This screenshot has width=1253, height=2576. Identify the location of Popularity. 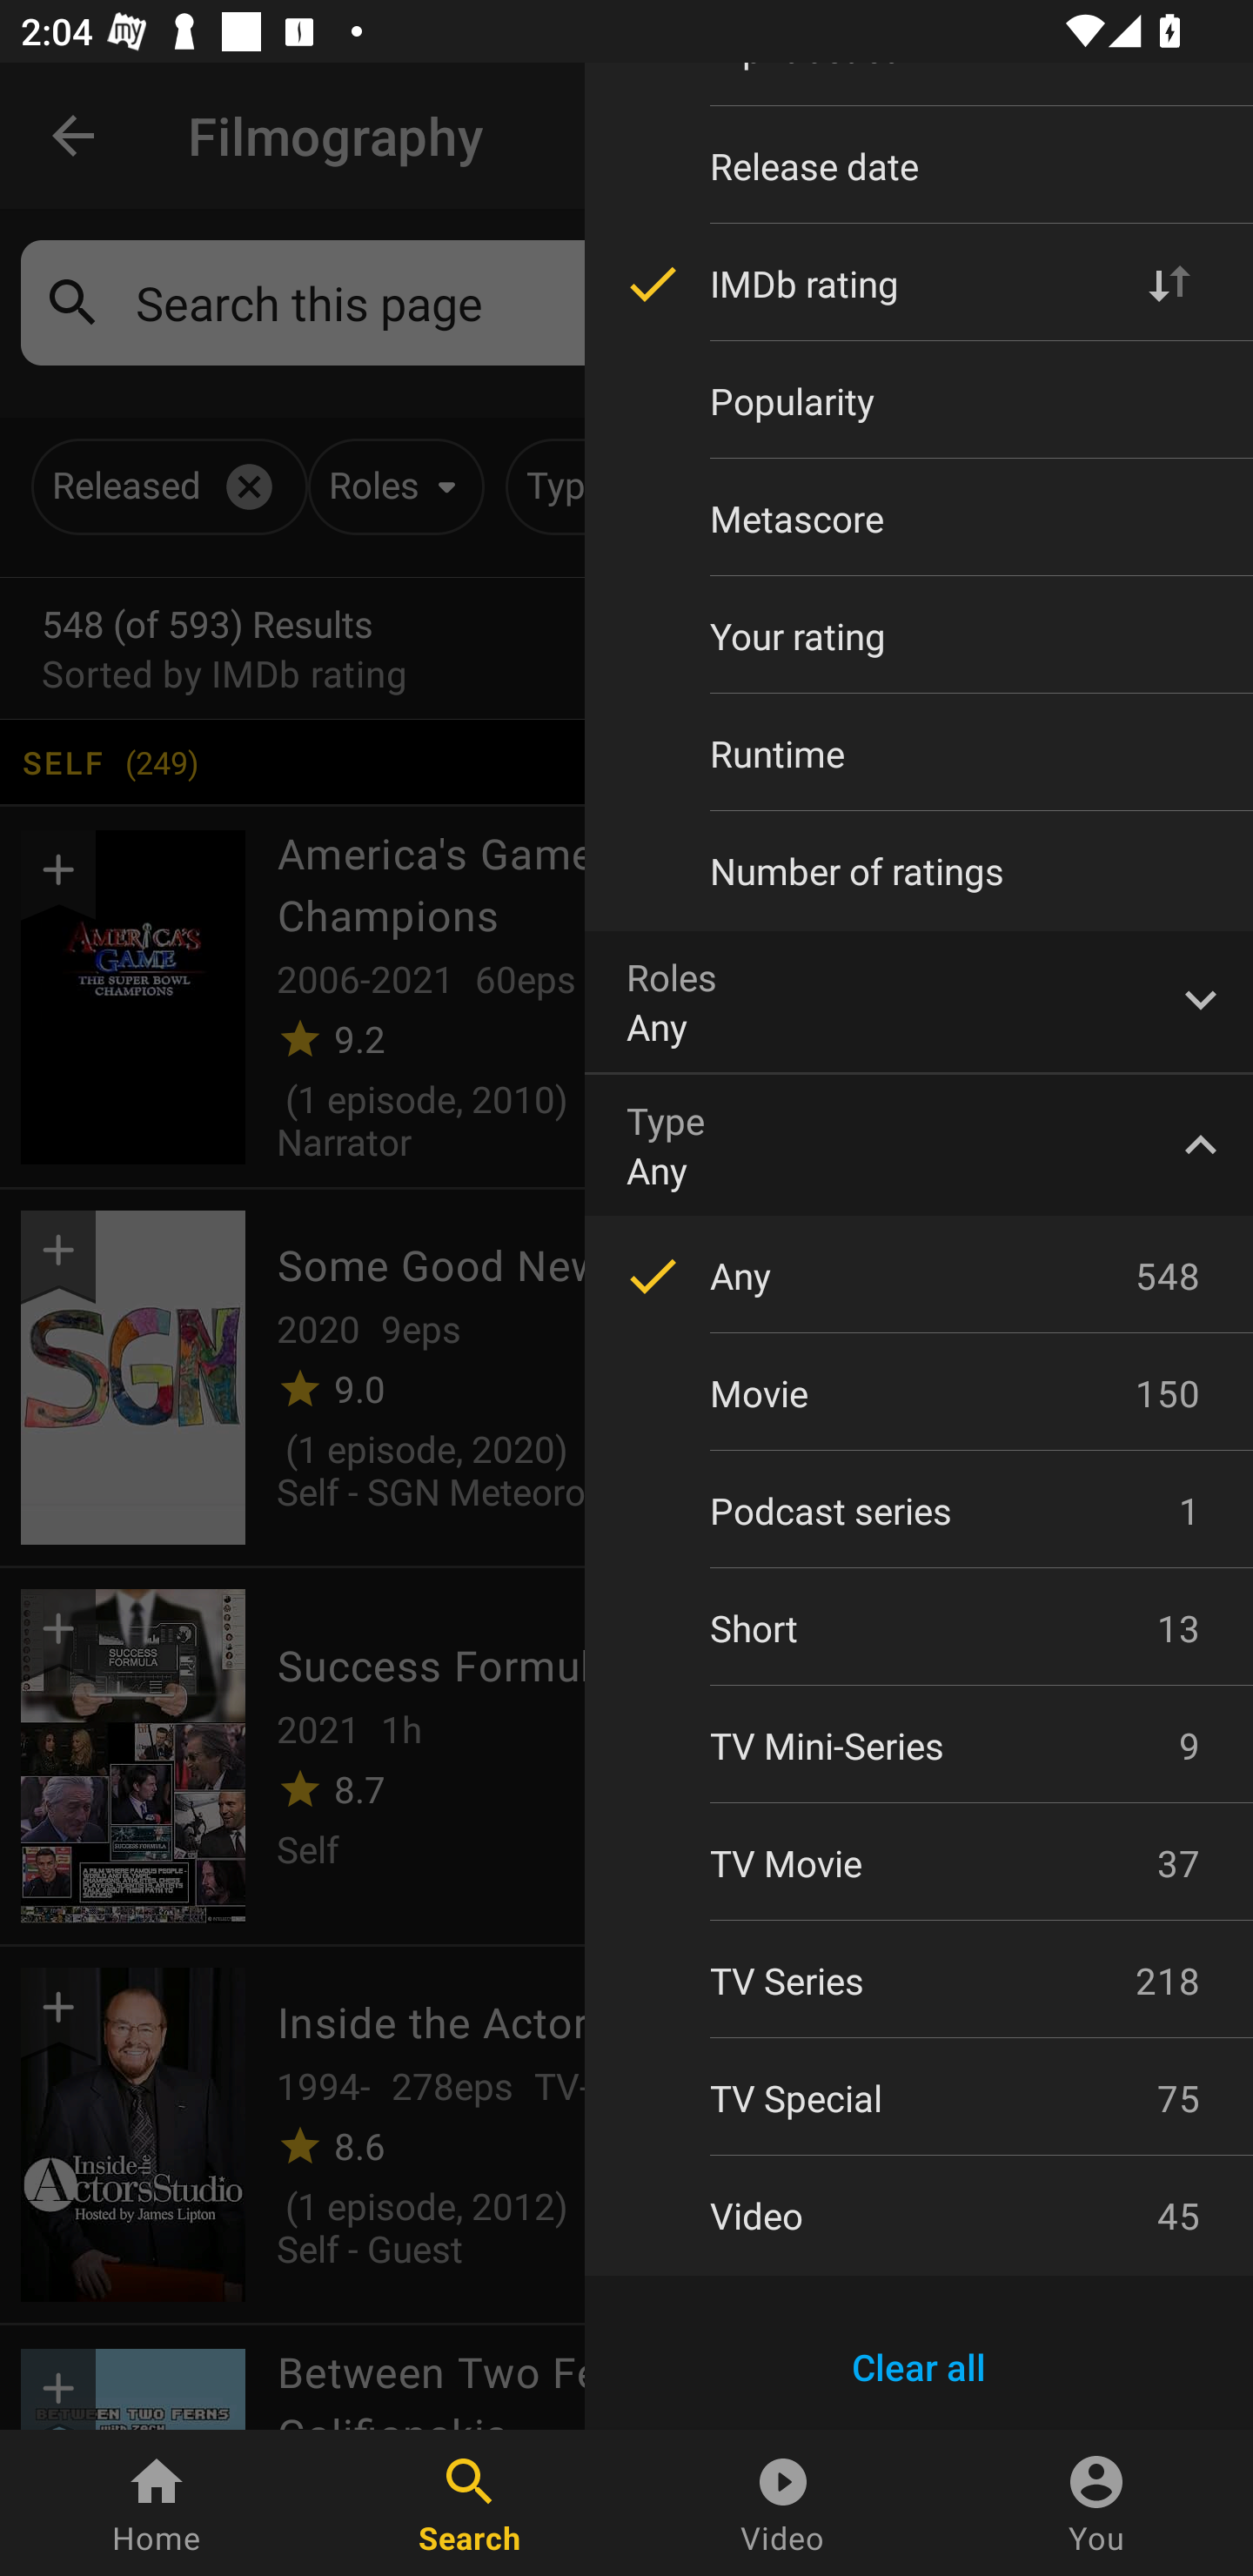
(919, 400).